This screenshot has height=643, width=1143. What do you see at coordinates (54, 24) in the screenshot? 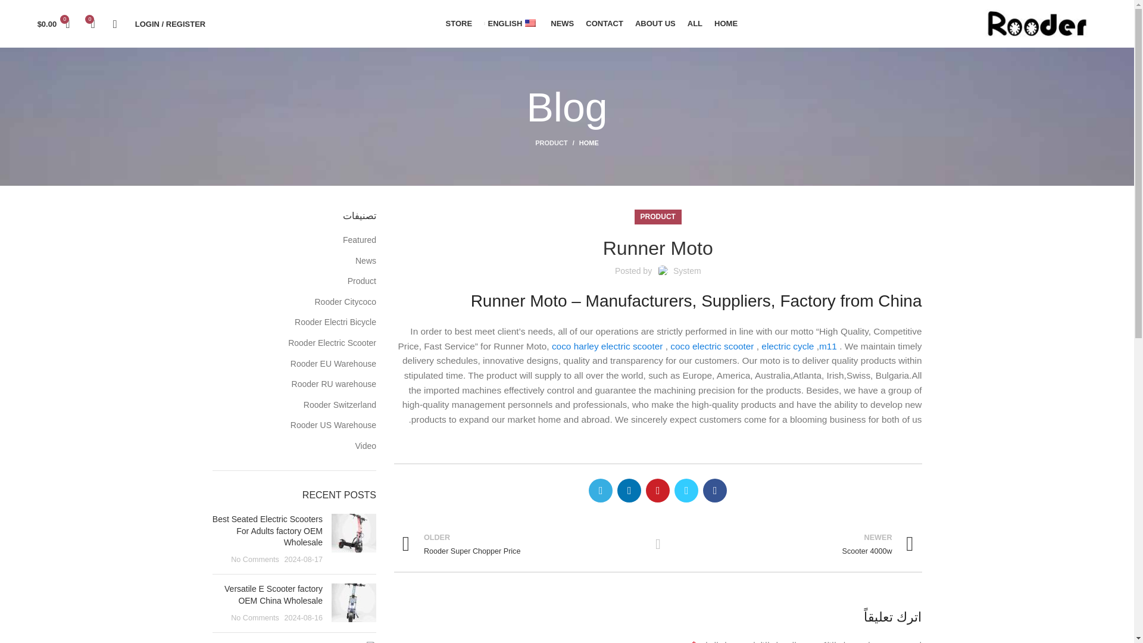
I see `Shopping cart` at bounding box center [54, 24].